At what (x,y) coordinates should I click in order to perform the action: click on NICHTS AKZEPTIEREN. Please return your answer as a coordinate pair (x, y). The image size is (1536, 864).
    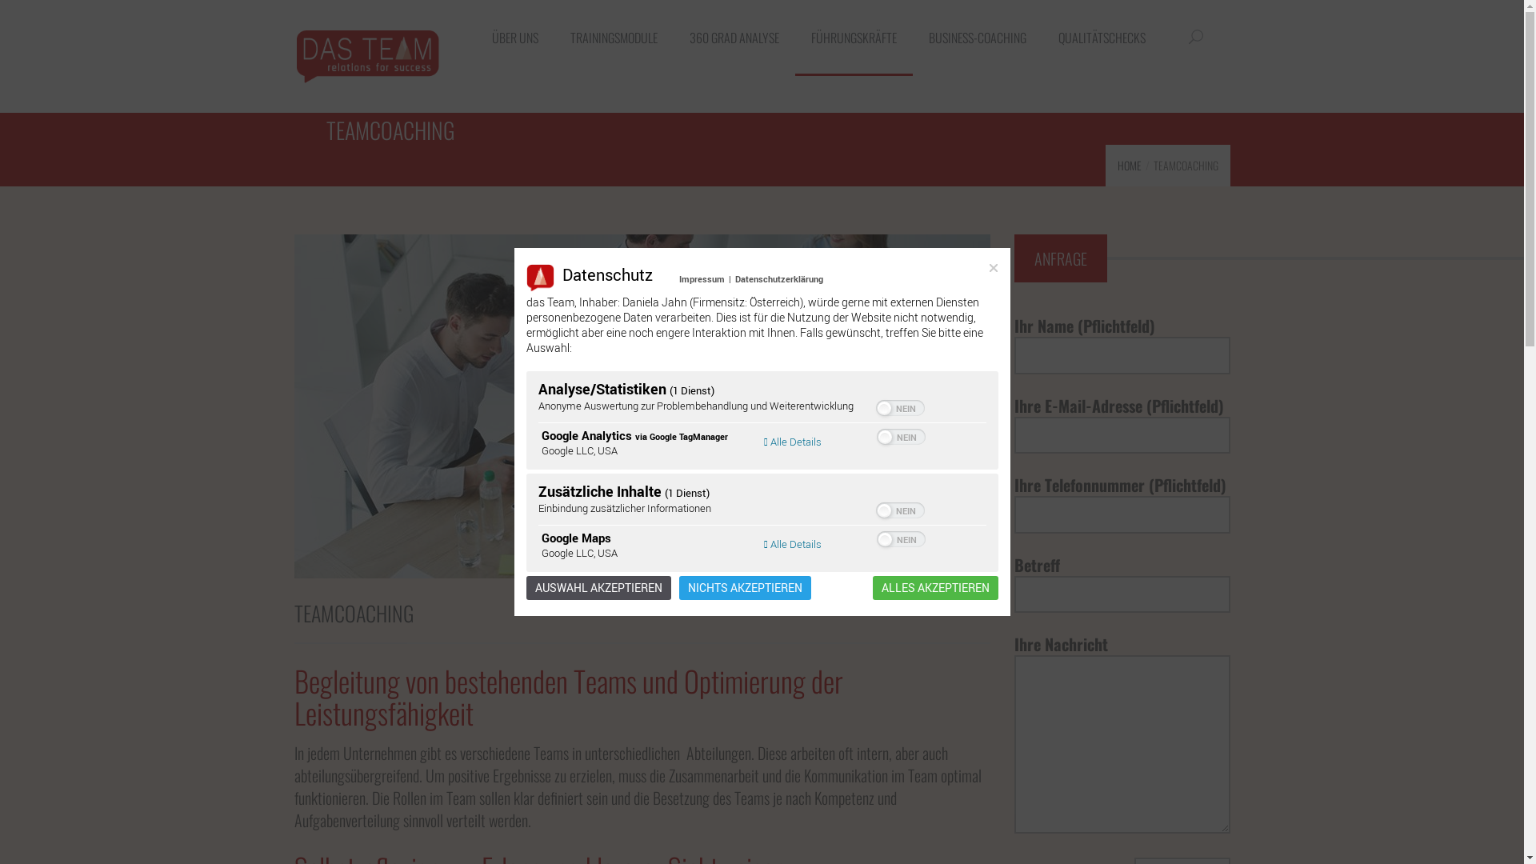
    Looking at the image, I should click on (744, 588).